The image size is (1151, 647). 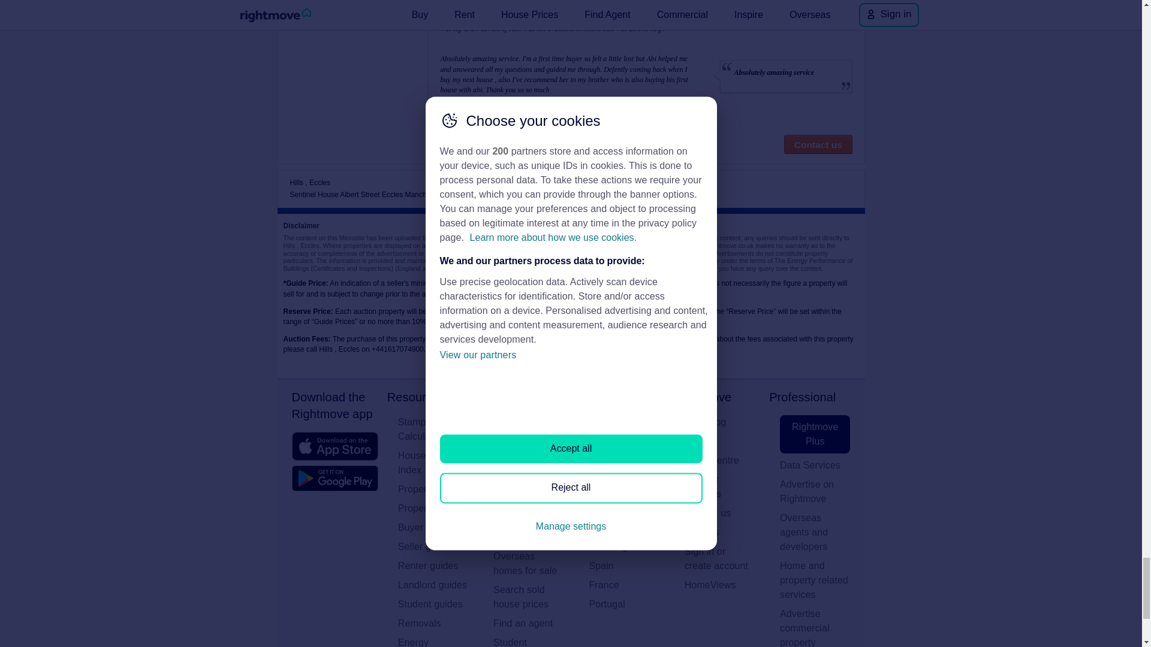 I want to click on Property news, so click(x=433, y=508).